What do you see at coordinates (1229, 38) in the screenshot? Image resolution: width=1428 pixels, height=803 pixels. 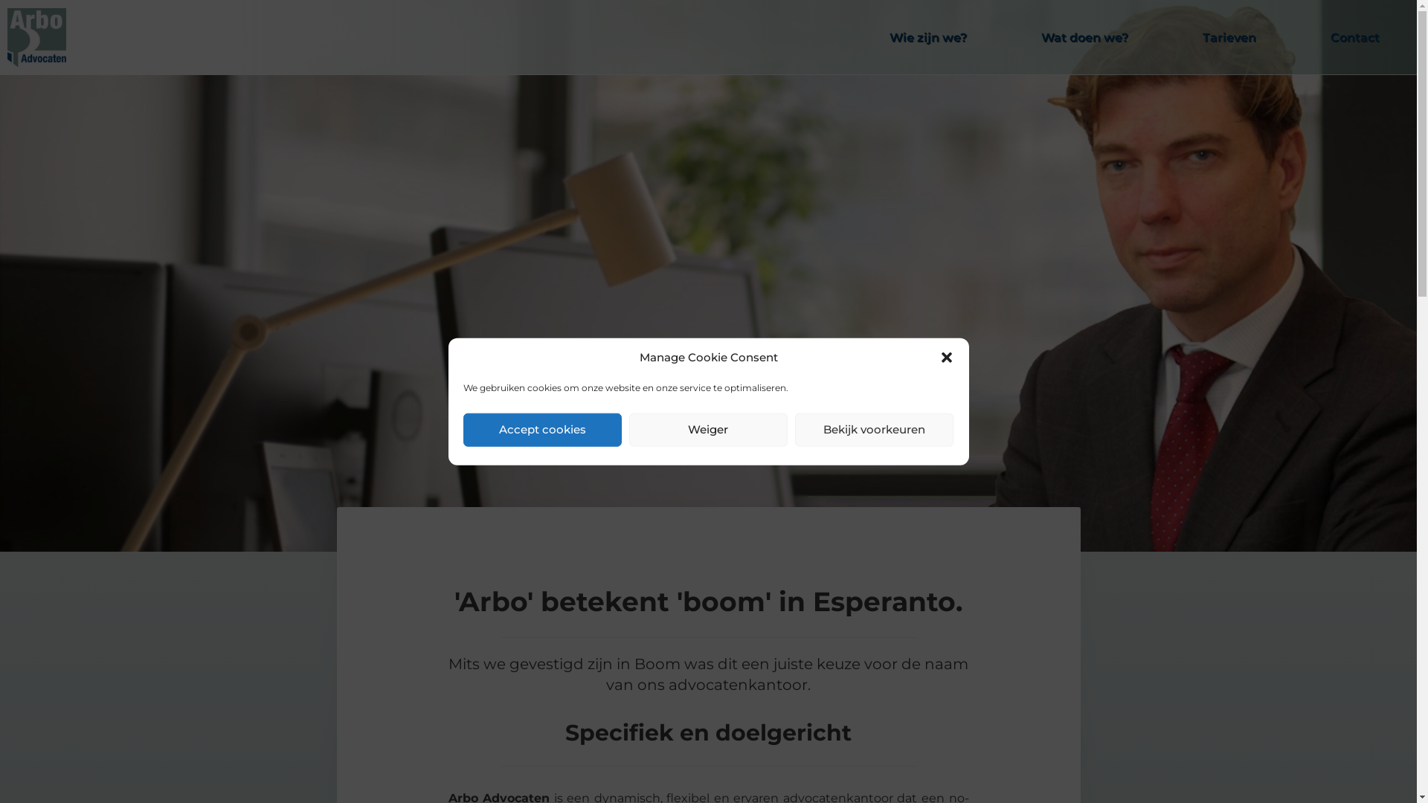 I see `Tarieven` at bounding box center [1229, 38].